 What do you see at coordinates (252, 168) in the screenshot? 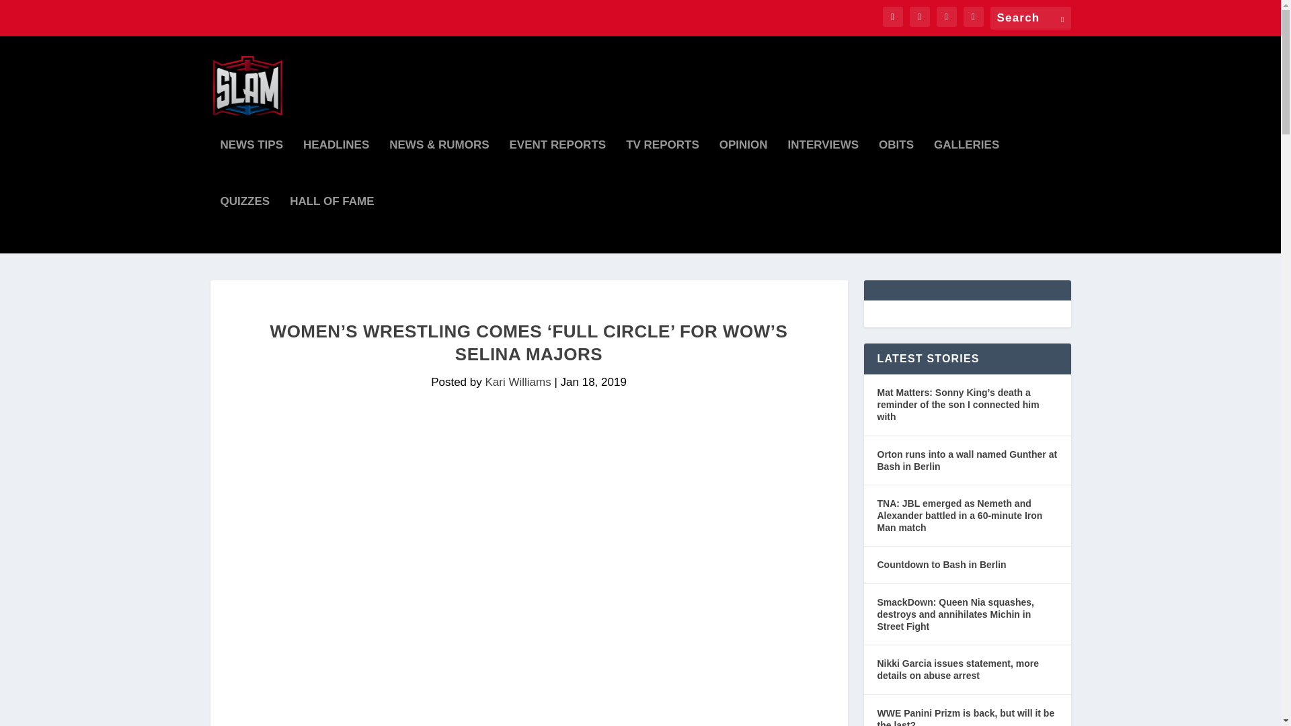
I see `NEWS TIPS` at bounding box center [252, 168].